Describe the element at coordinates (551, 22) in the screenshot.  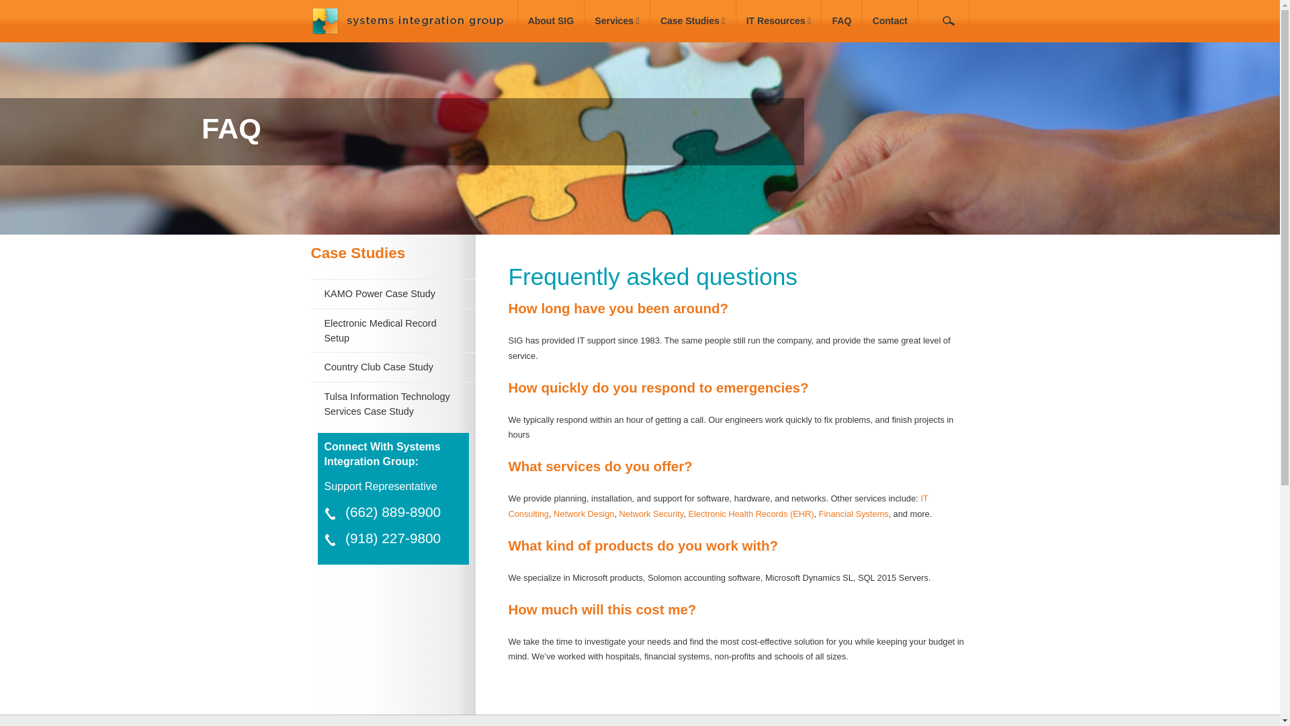
I see `About SIG` at that location.